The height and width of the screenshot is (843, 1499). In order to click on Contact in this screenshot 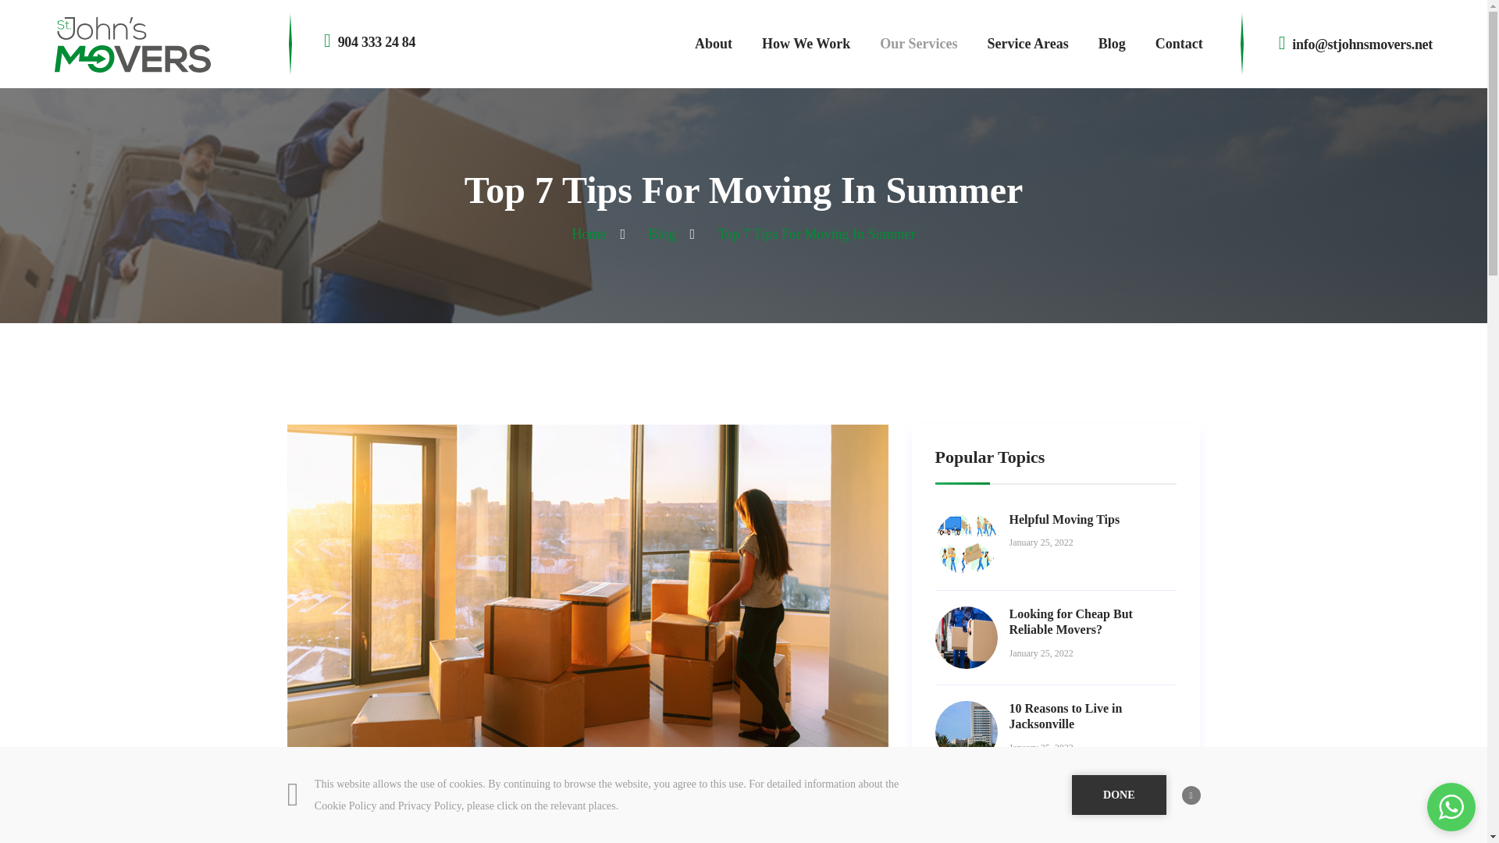, I will do `click(1179, 44)`.